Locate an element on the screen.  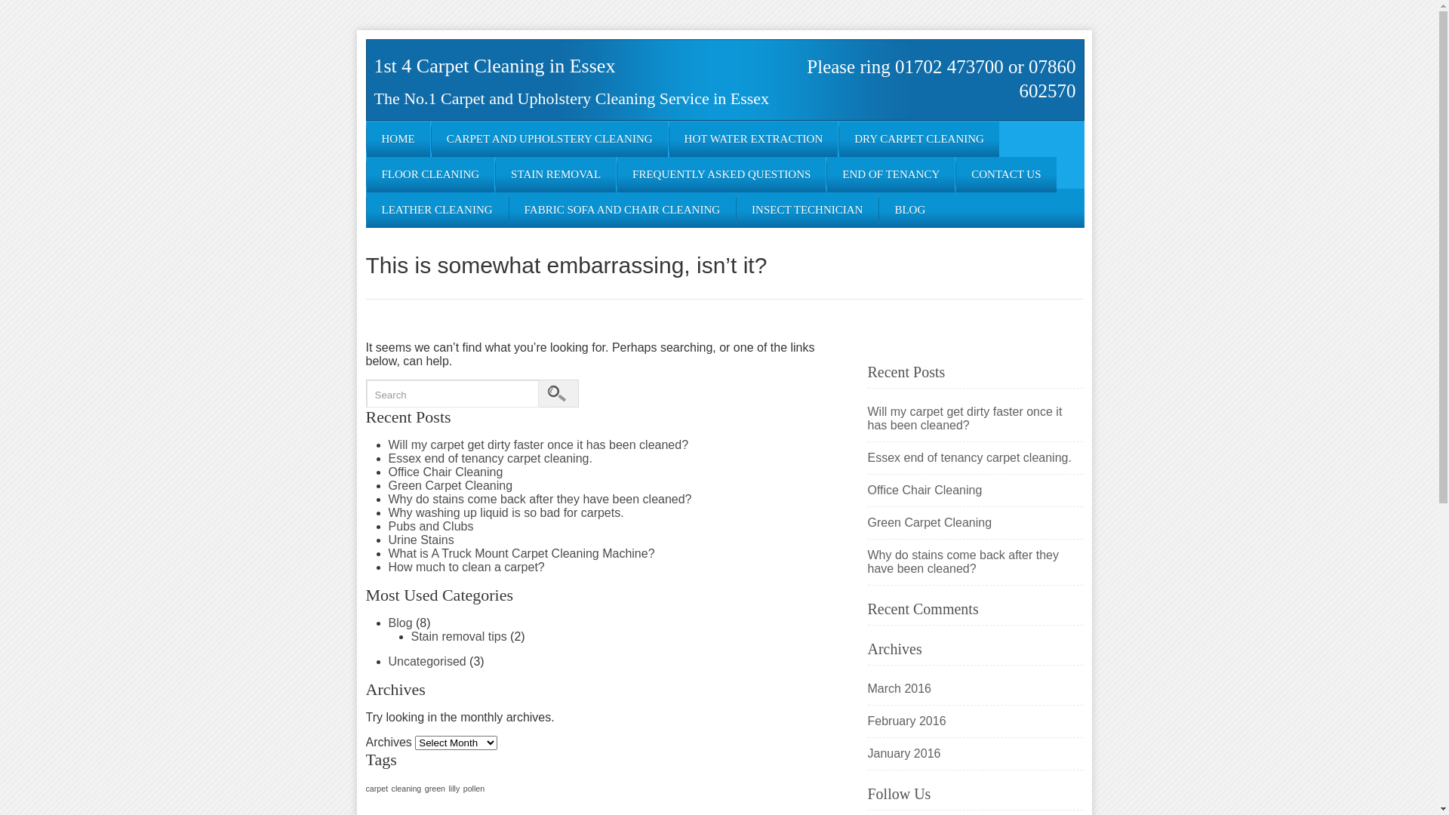
1st 4 Carpet Cleaning in Essex is located at coordinates (495, 66).